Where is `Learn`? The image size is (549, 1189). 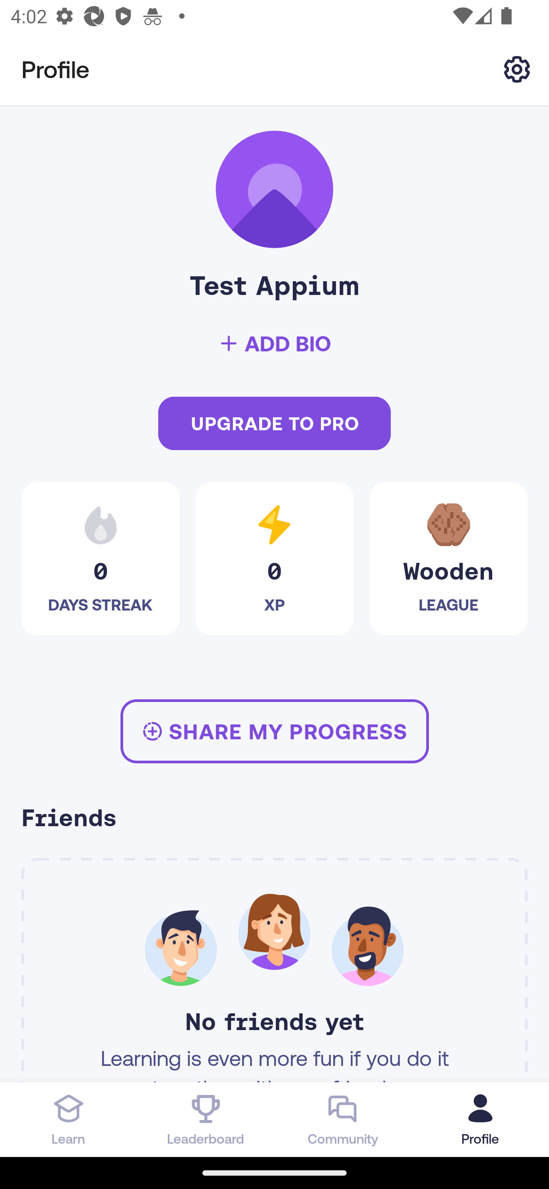
Learn is located at coordinates (69, 1119).